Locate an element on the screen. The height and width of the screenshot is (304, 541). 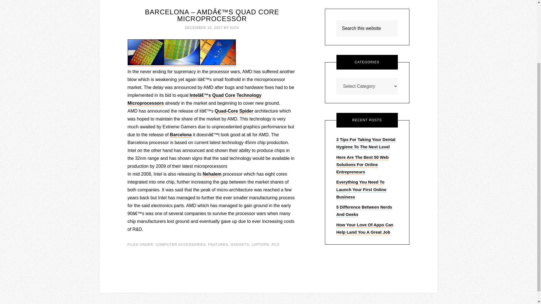
core2.jpg is located at coordinates (181, 64).